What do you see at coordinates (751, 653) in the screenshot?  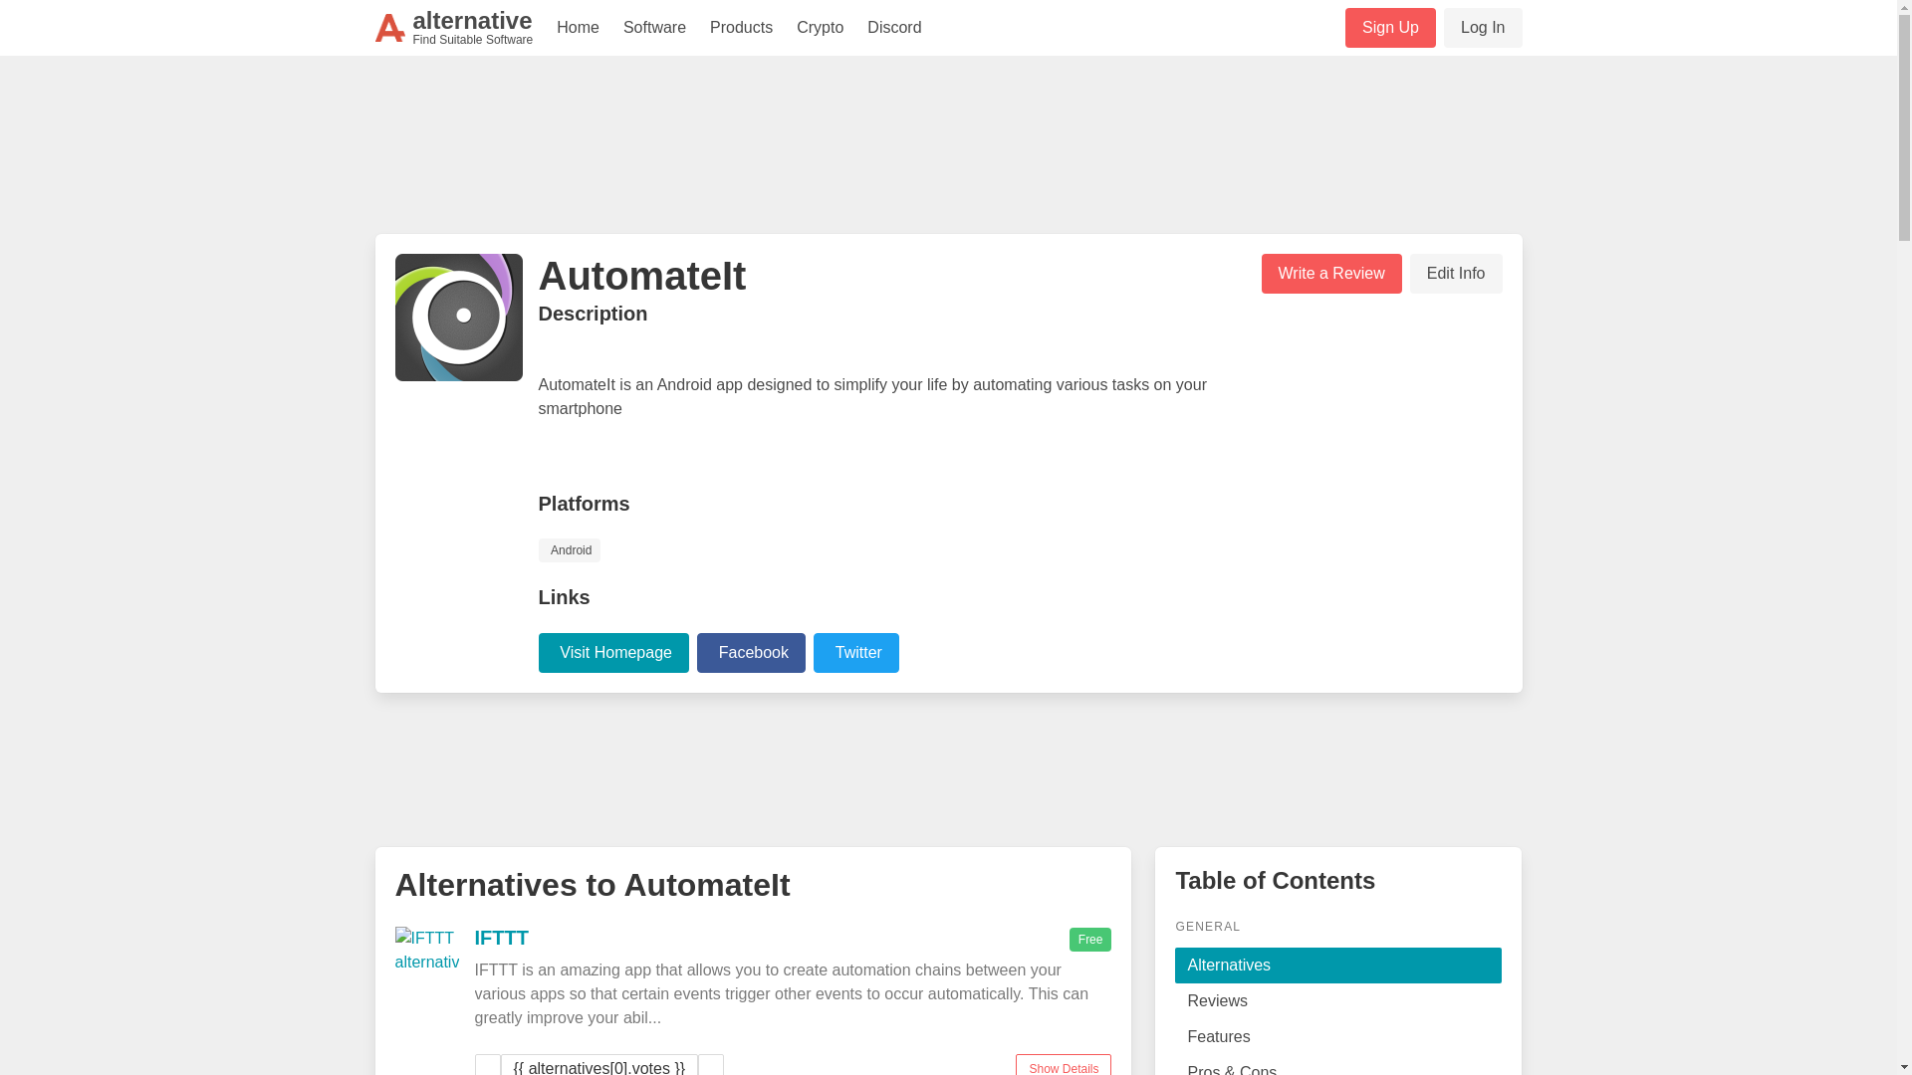 I see `Facebook` at bounding box center [751, 653].